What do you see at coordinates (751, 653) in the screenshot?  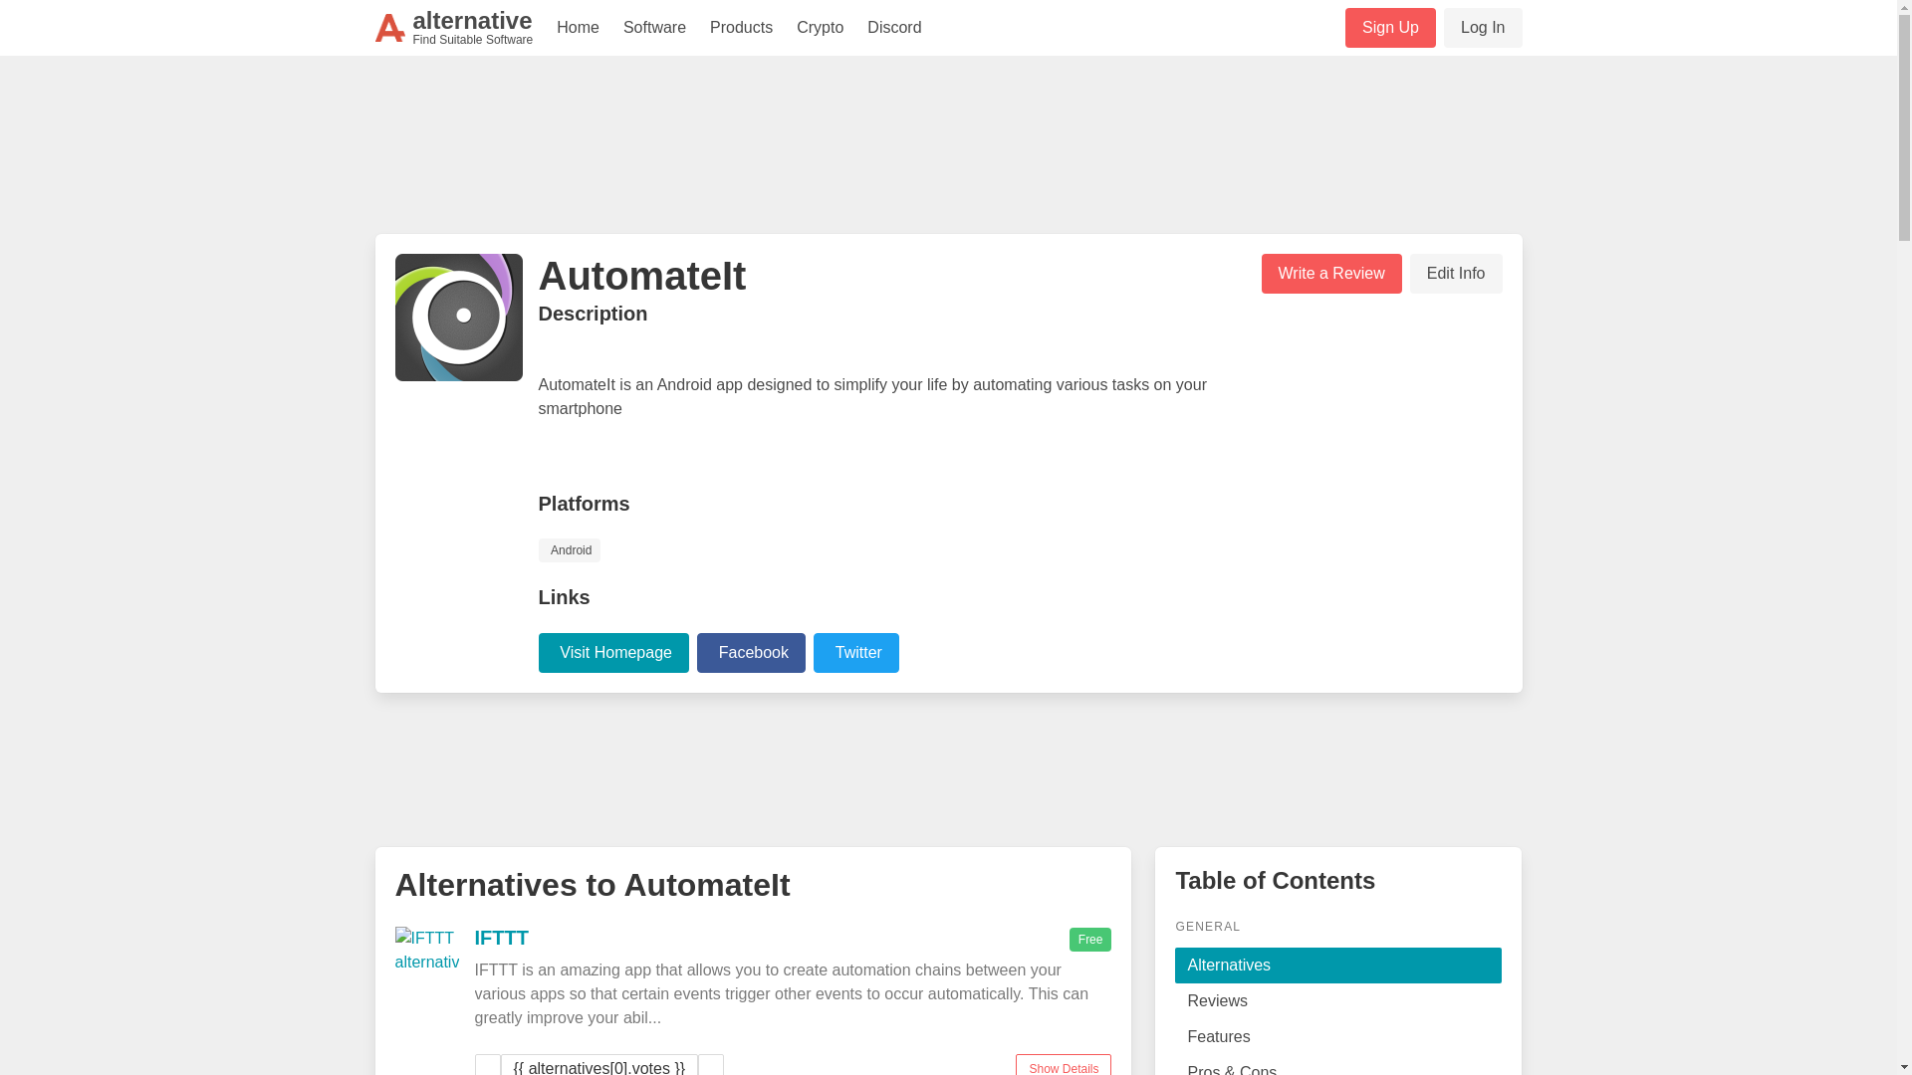 I see `Facebook` at bounding box center [751, 653].